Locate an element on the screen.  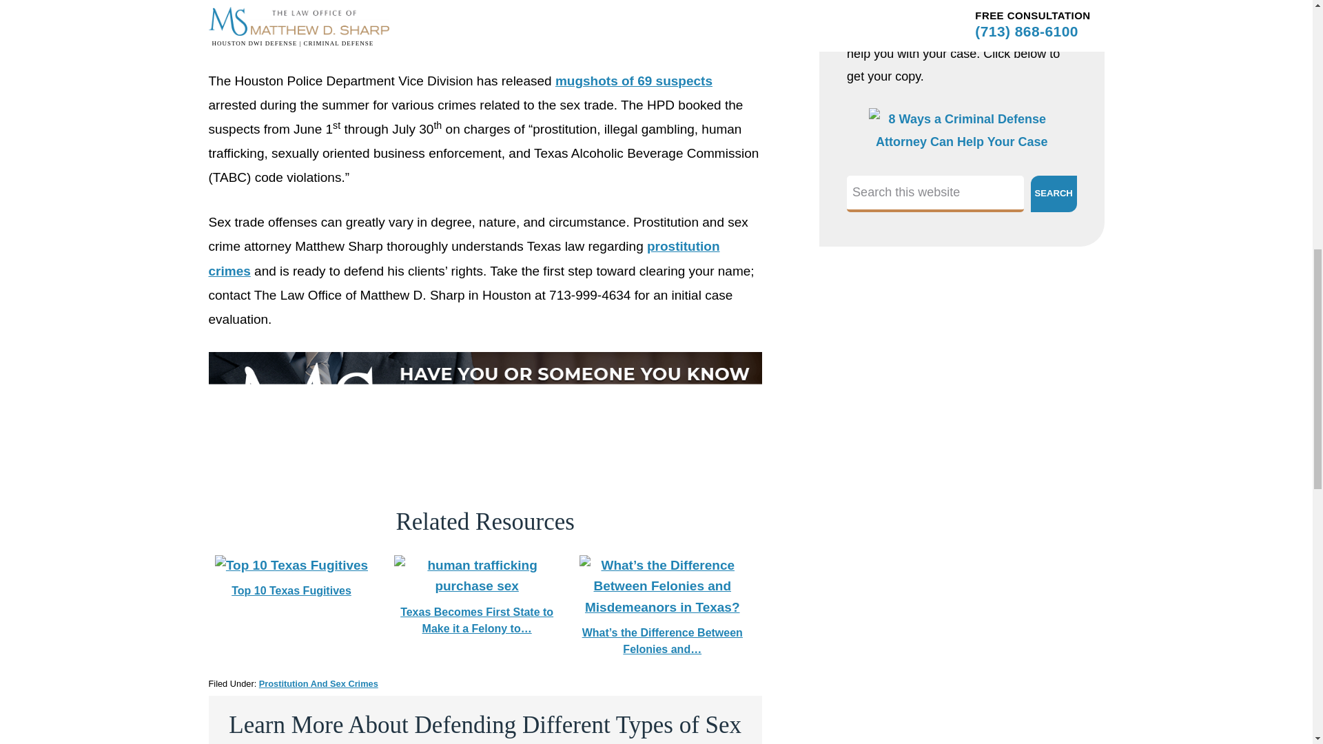
8 Ways a Criminal Defense Attorney Can Help Your Case is located at coordinates (962, 142).